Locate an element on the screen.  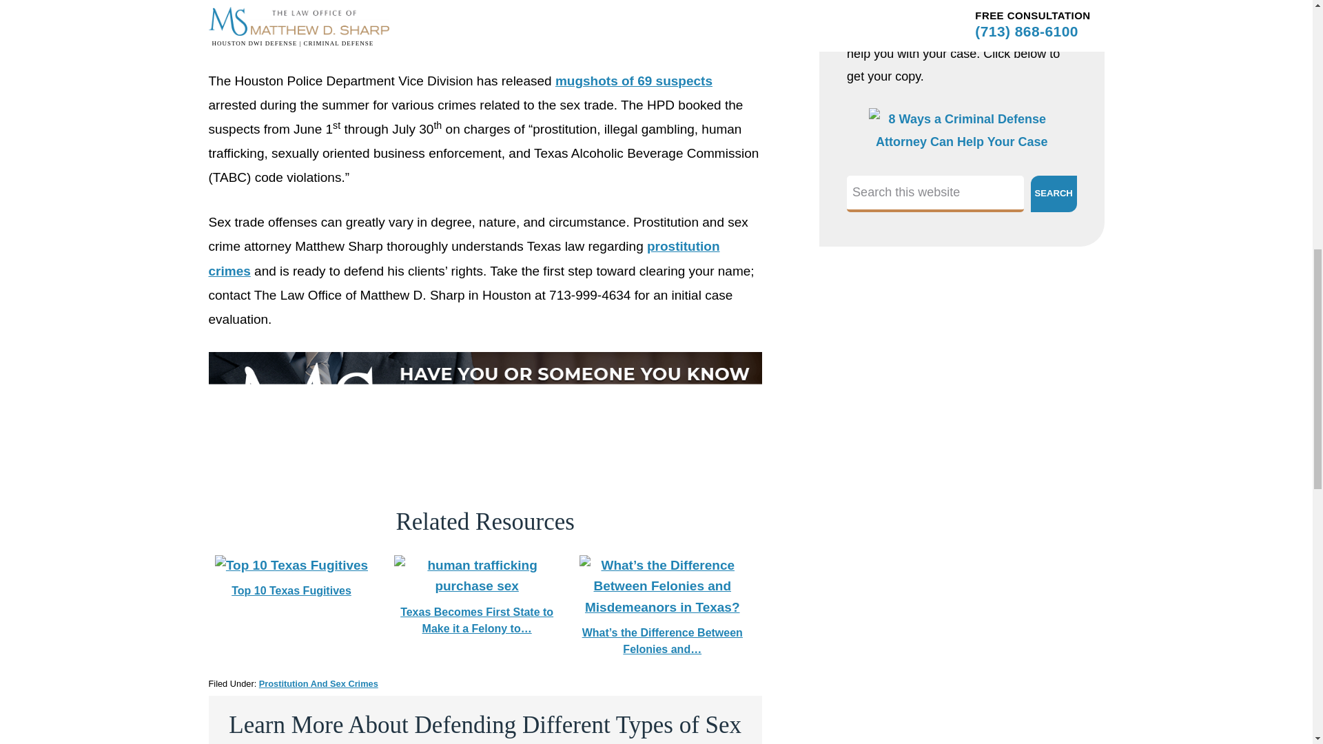
8 Ways a Criminal Defense Attorney Can Help Your Case is located at coordinates (962, 142).